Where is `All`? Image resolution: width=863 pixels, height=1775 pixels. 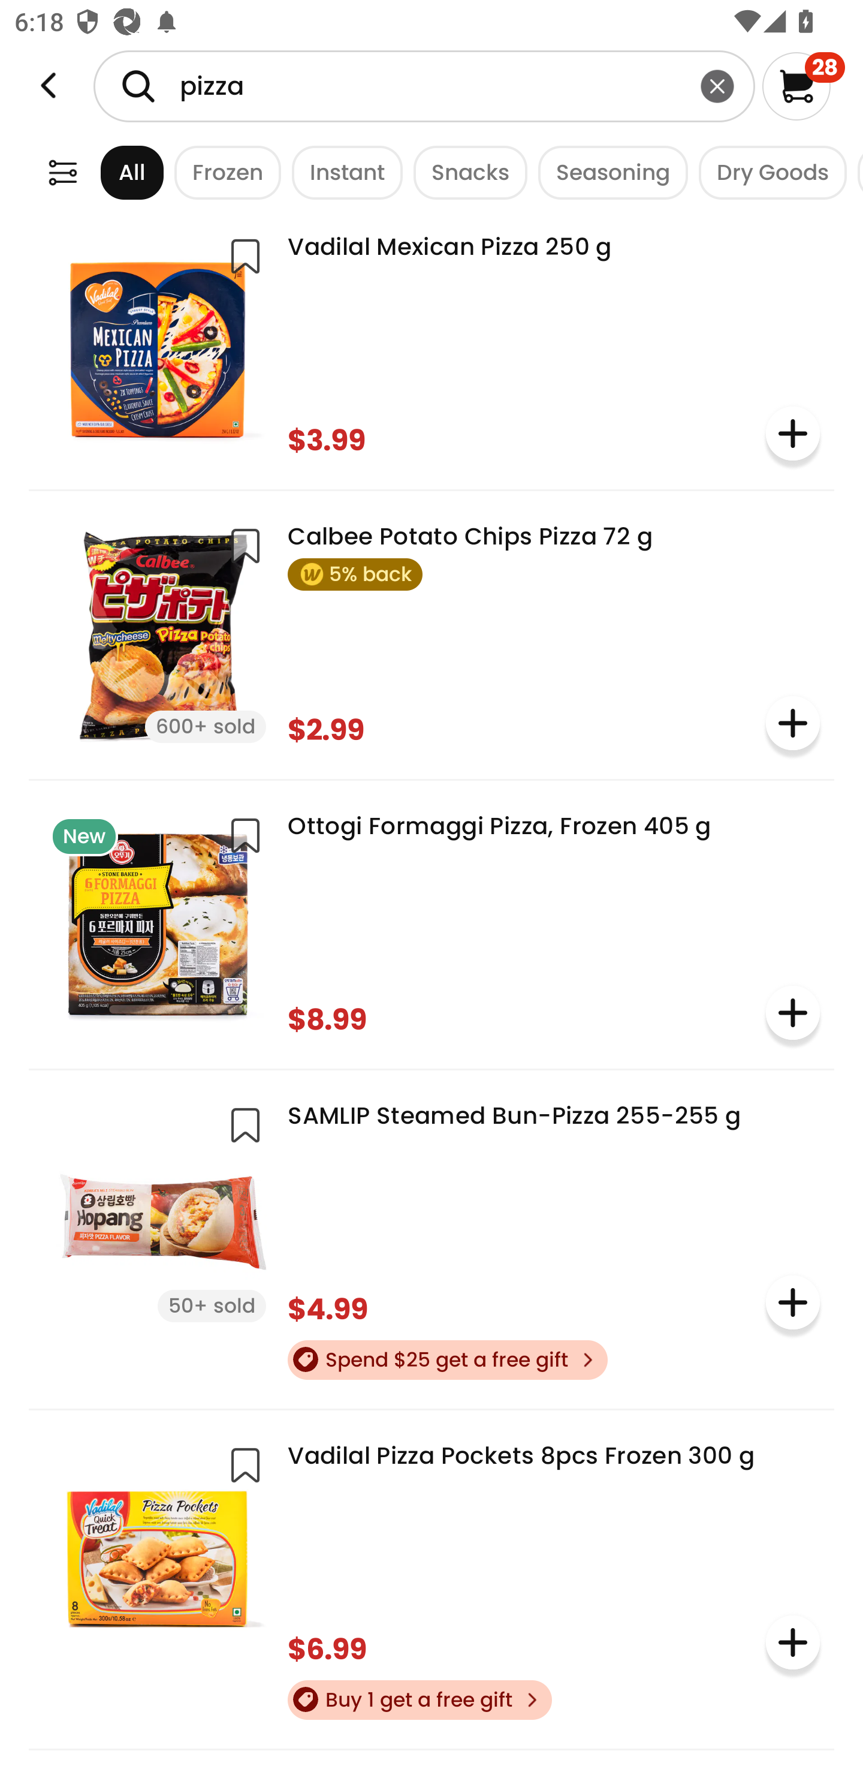 All is located at coordinates (113, 172).